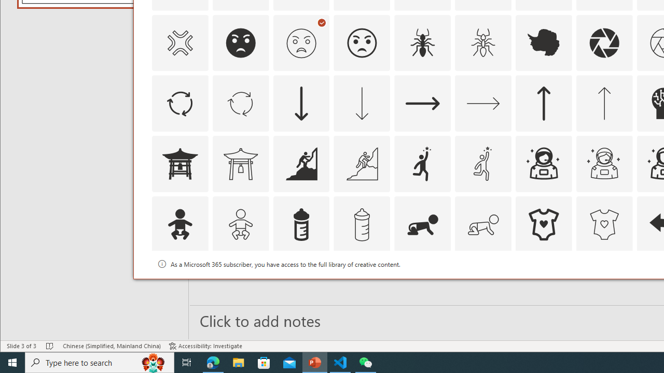 The image size is (664, 373). Describe the element at coordinates (241, 42) in the screenshot. I see `AutomationID: Icons_AngryFace` at that location.